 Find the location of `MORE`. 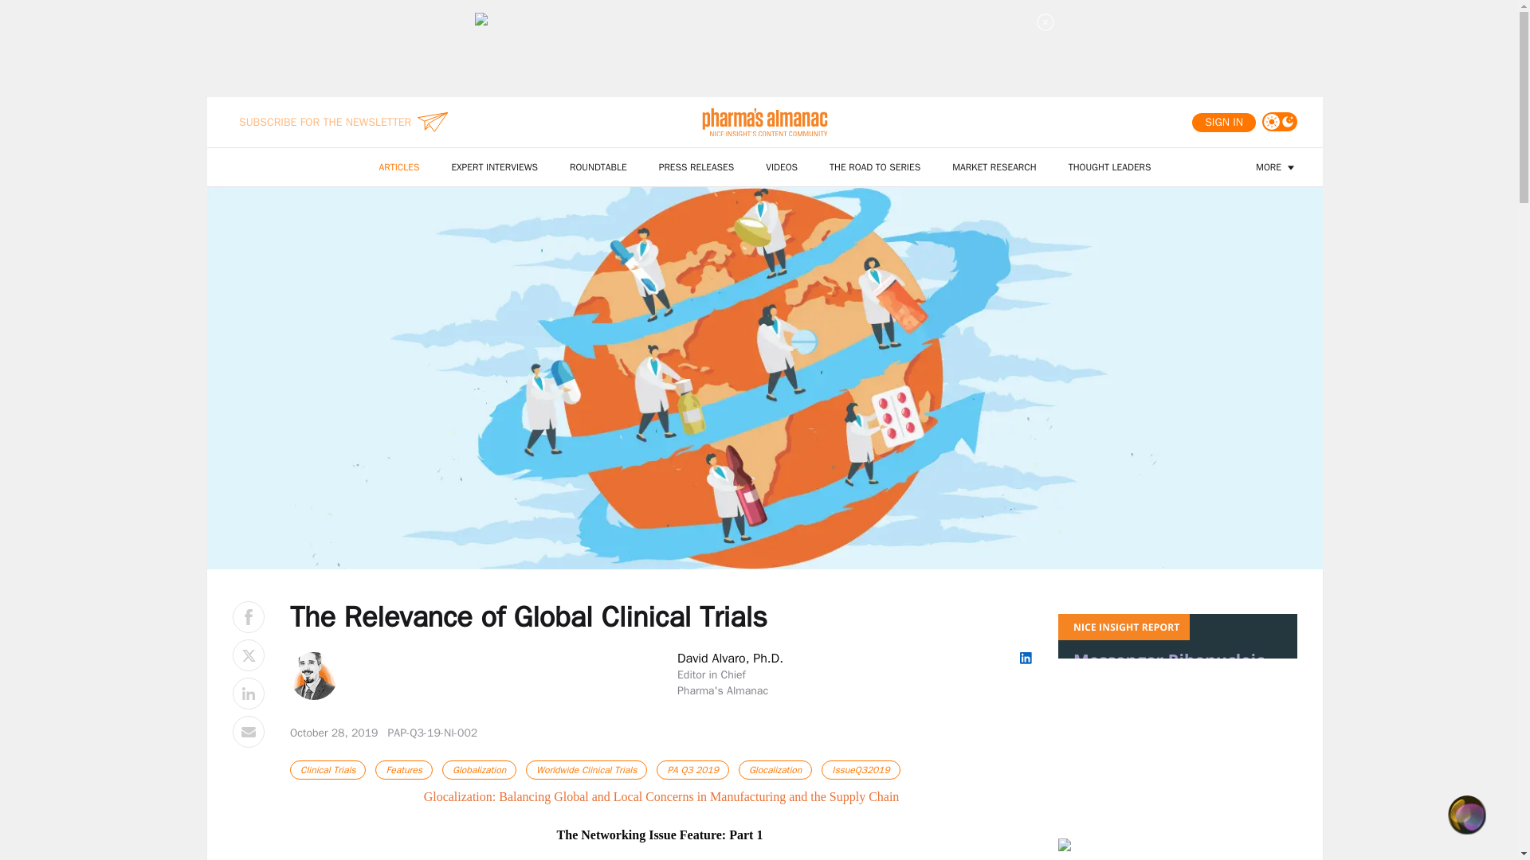

MORE is located at coordinates (1277, 167).